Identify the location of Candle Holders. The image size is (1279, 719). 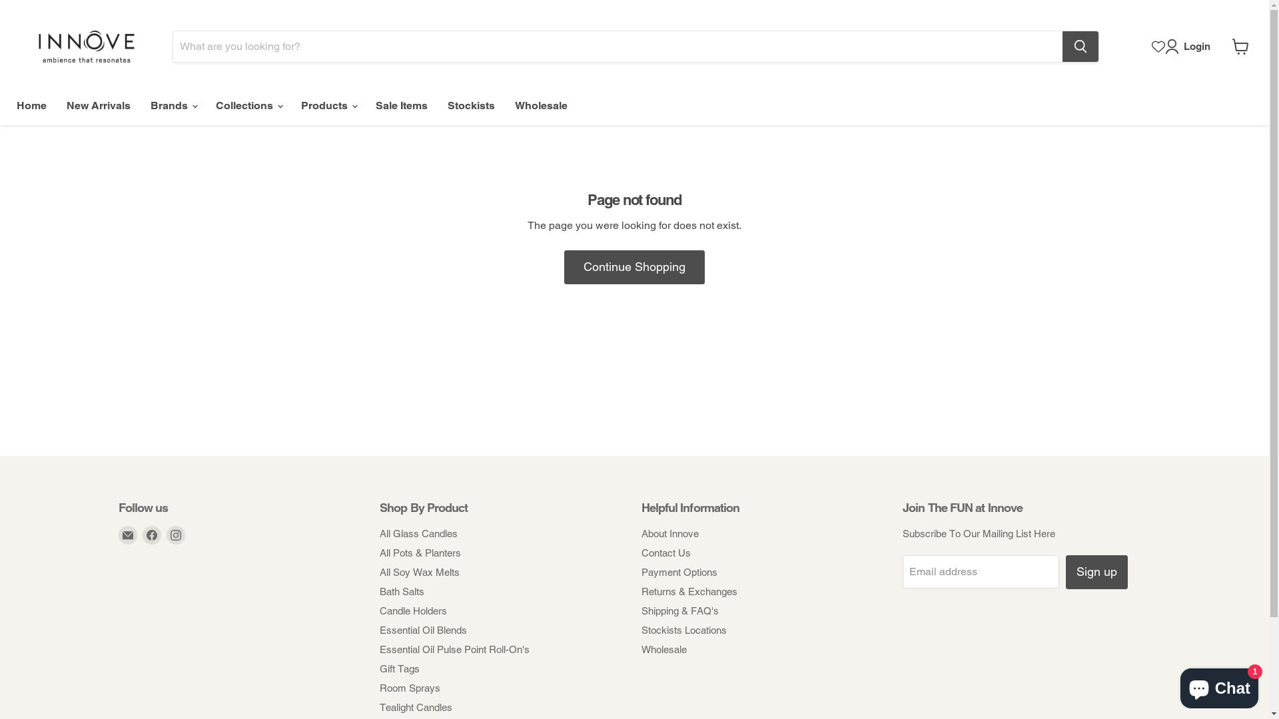
(413, 611).